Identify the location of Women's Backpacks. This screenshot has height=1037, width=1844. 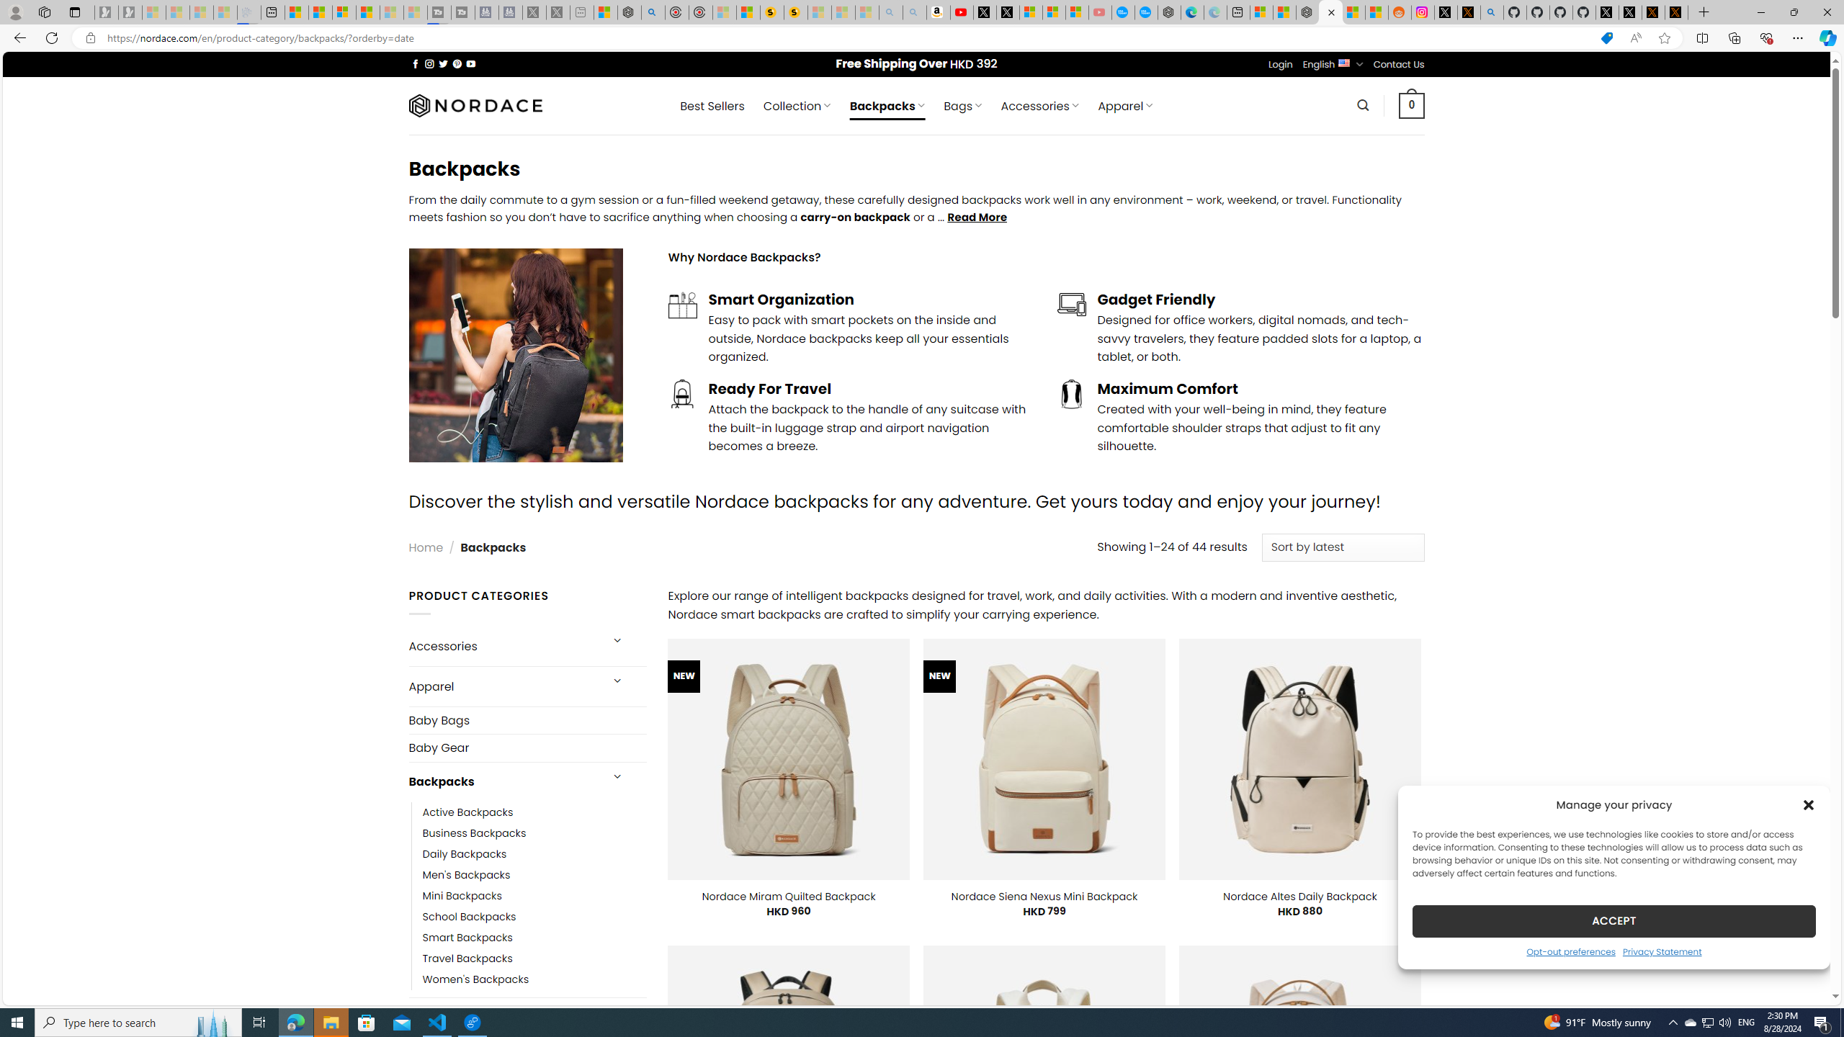
(475, 979).